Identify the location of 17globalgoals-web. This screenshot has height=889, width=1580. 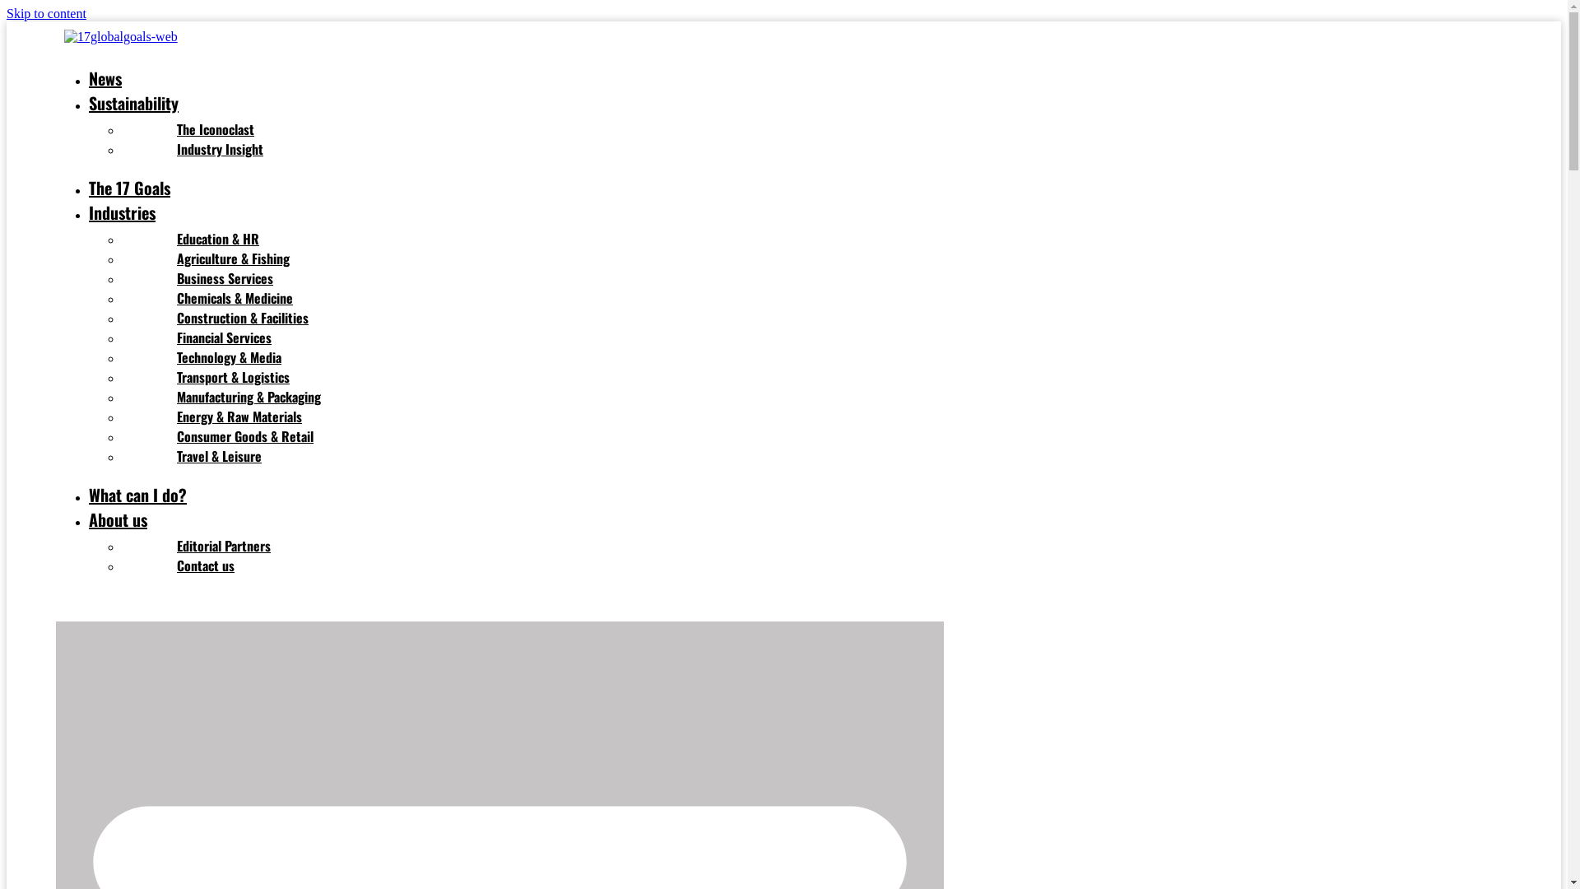
(121, 37).